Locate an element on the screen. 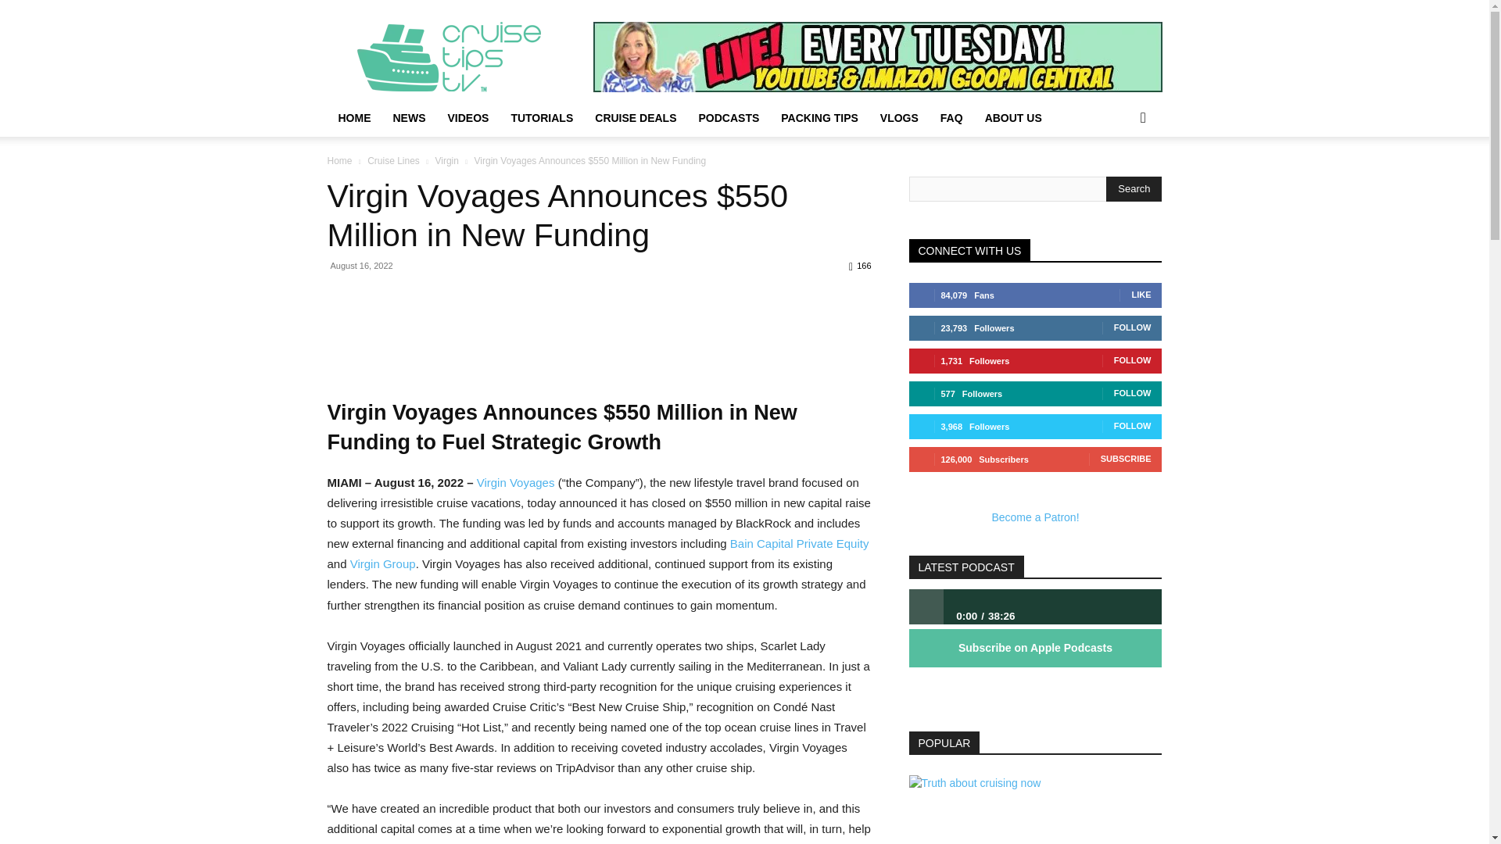 Image resolution: width=1501 pixels, height=844 pixels. CruiseTipsTV - Your source for cruise tips is located at coordinates (459, 56).